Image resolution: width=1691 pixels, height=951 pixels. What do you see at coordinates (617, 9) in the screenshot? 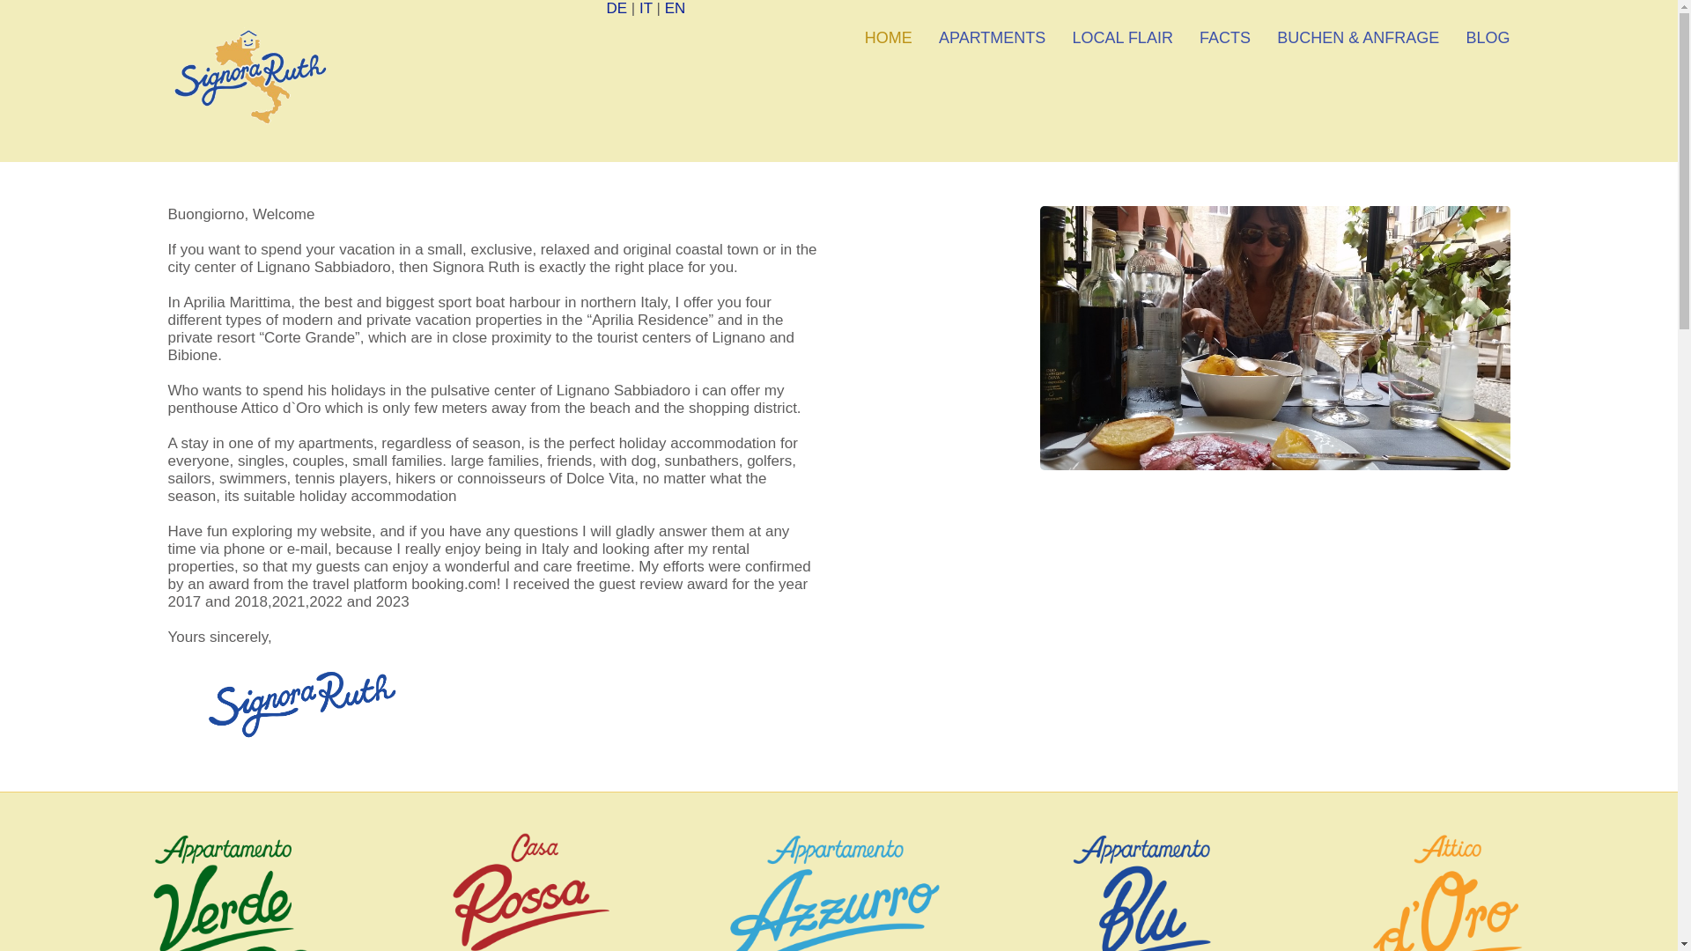
I see `DE` at bounding box center [617, 9].